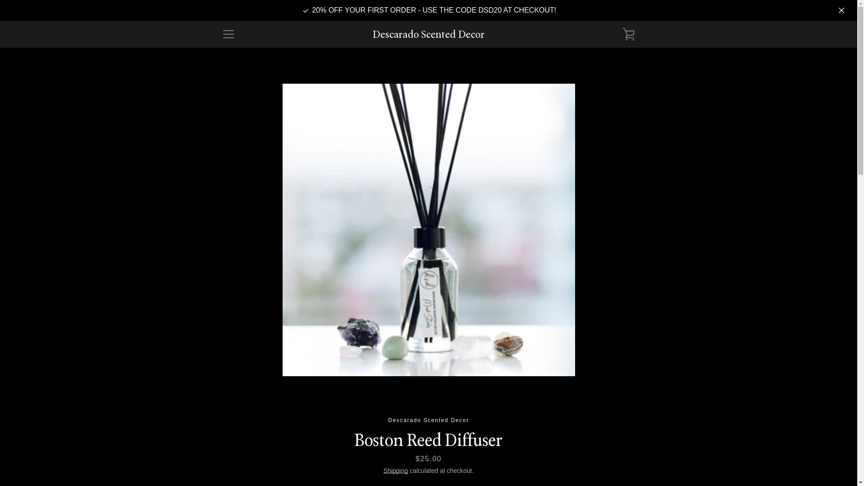 The image size is (864, 486). Describe the element at coordinates (629, 34) in the screenshot. I see `VIEW CART` at that location.